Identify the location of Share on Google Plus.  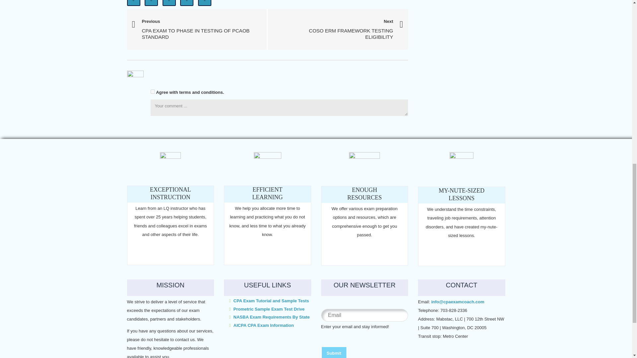
(187, 3).